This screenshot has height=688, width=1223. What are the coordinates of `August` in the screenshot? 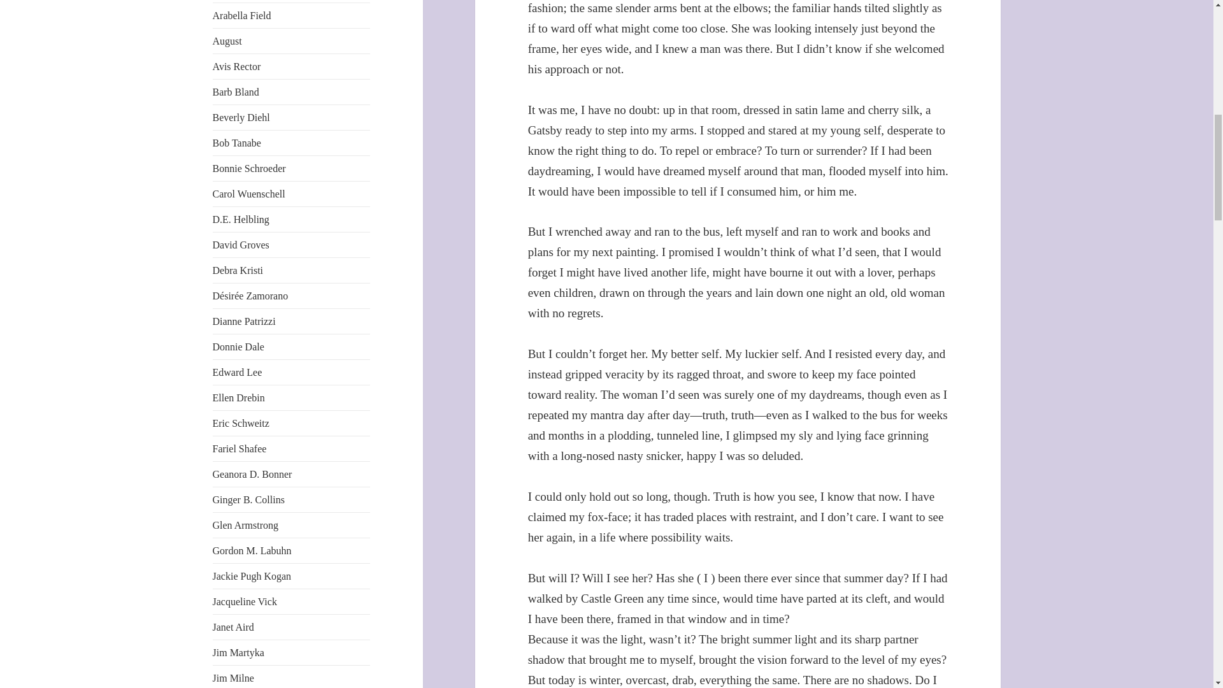 It's located at (227, 41).